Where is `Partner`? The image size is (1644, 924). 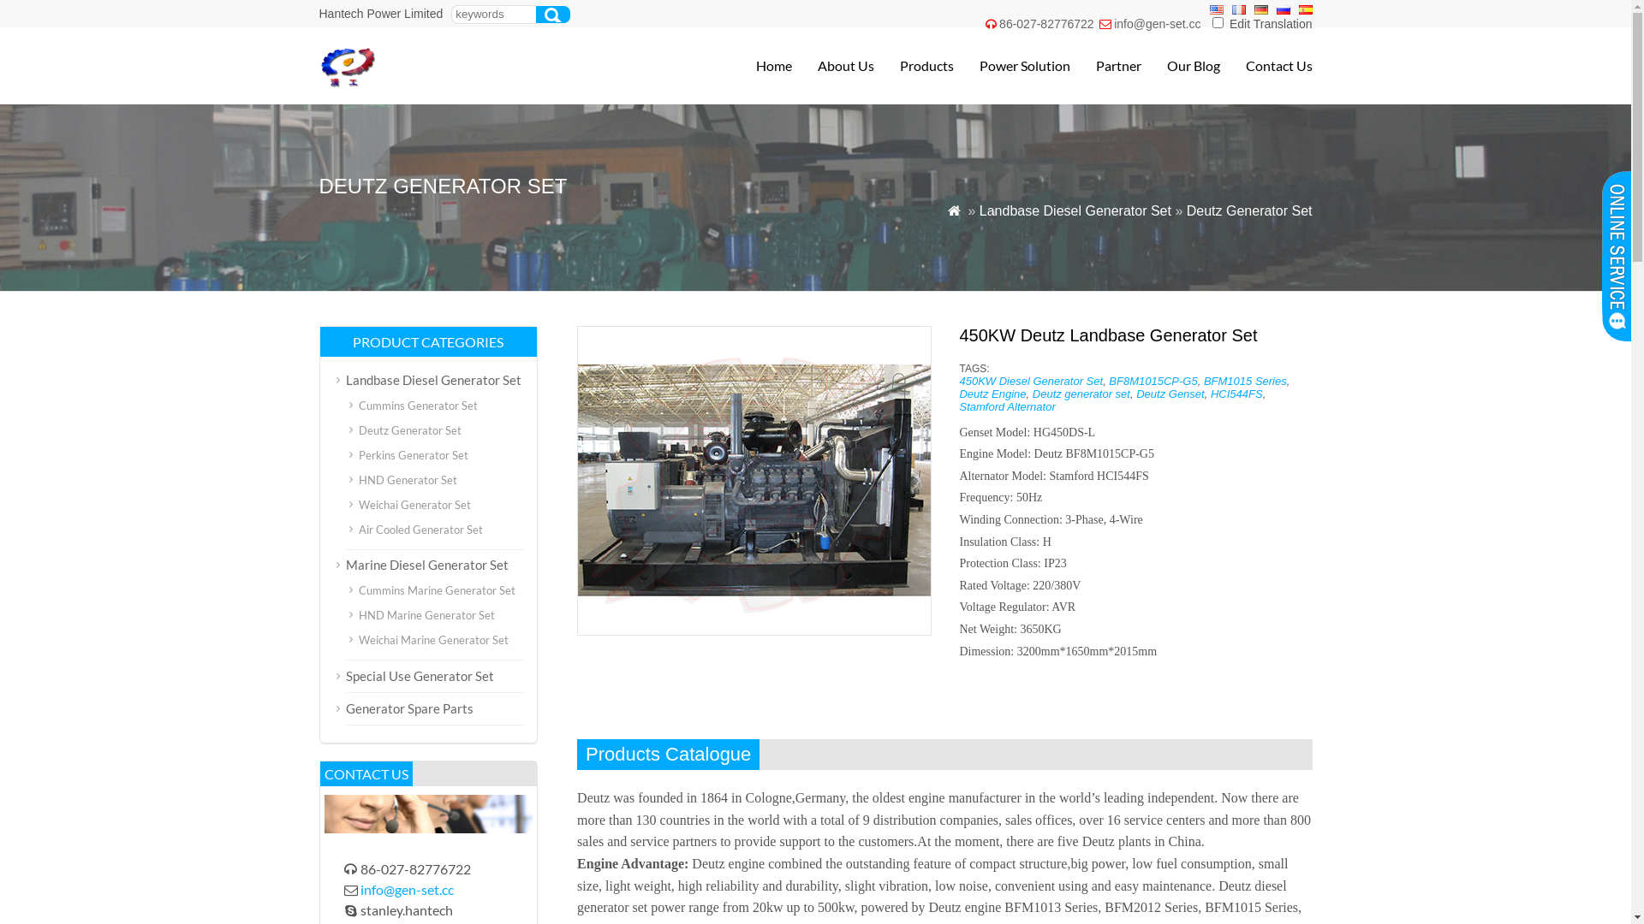 Partner is located at coordinates (1106, 66).